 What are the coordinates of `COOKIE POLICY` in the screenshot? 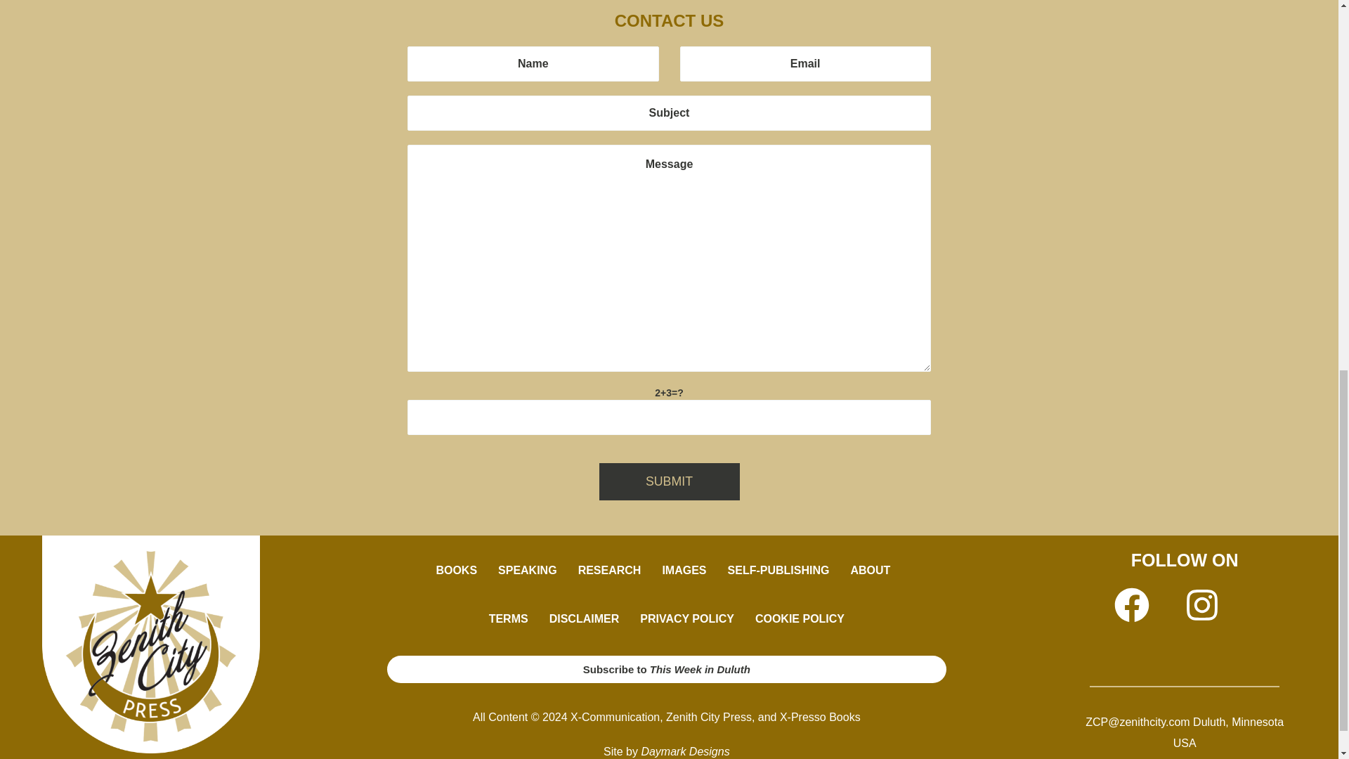 It's located at (800, 618).